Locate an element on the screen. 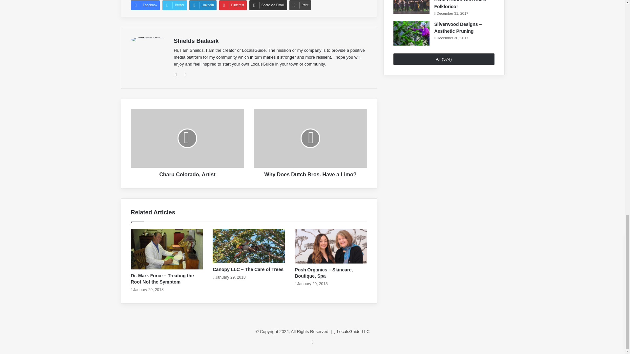 The width and height of the screenshot is (630, 354). Charu Colorado, Artist is located at coordinates (187, 173).